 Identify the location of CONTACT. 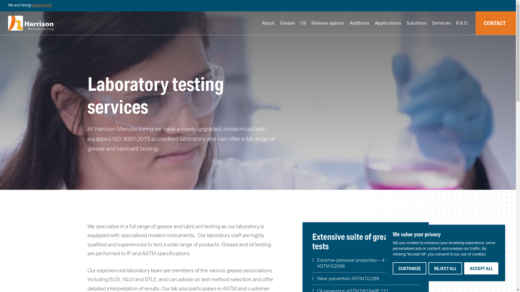
(496, 23).